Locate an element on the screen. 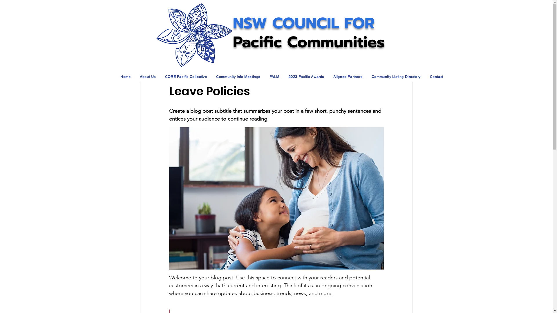 The height and width of the screenshot is (313, 557). Aligned Partners is located at coordinates (348, 77).